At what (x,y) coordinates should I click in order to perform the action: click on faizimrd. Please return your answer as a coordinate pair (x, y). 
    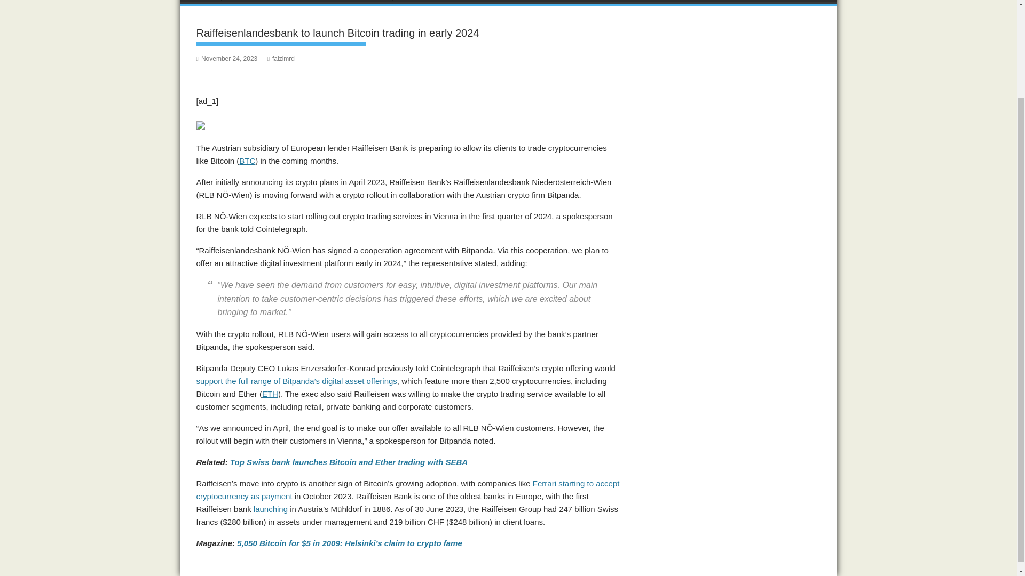
    Looking at the image, I should click on (281, 58).